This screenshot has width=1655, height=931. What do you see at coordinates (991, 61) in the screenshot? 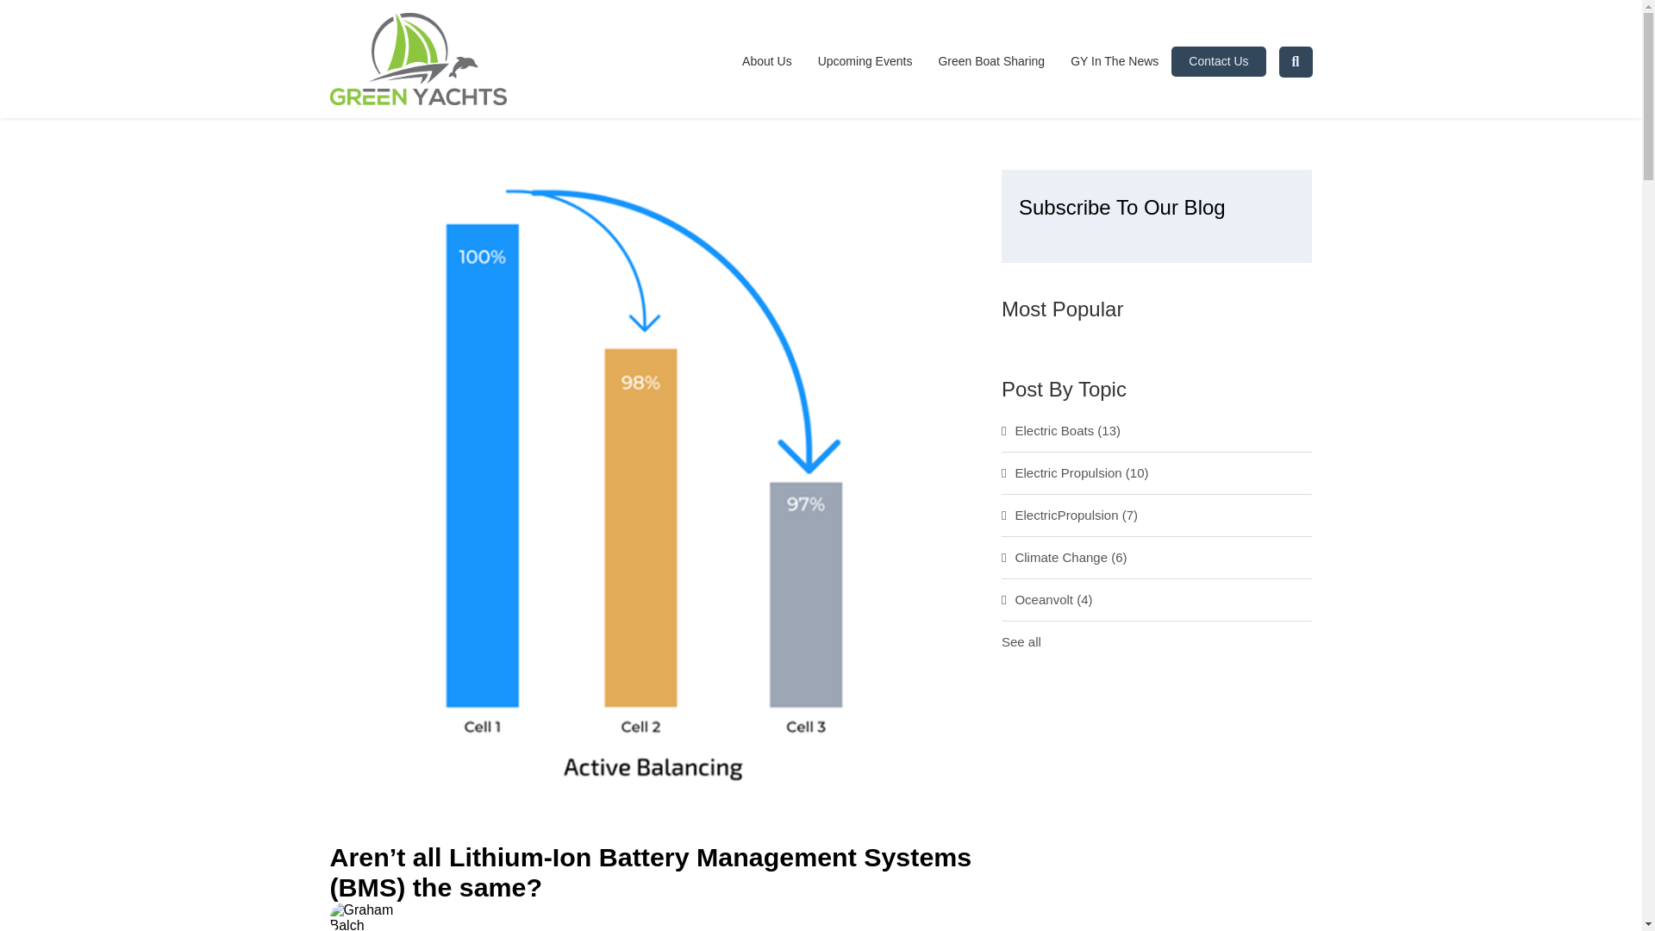
I see `Green Boat Sharing` at bounding box center [991, 61].